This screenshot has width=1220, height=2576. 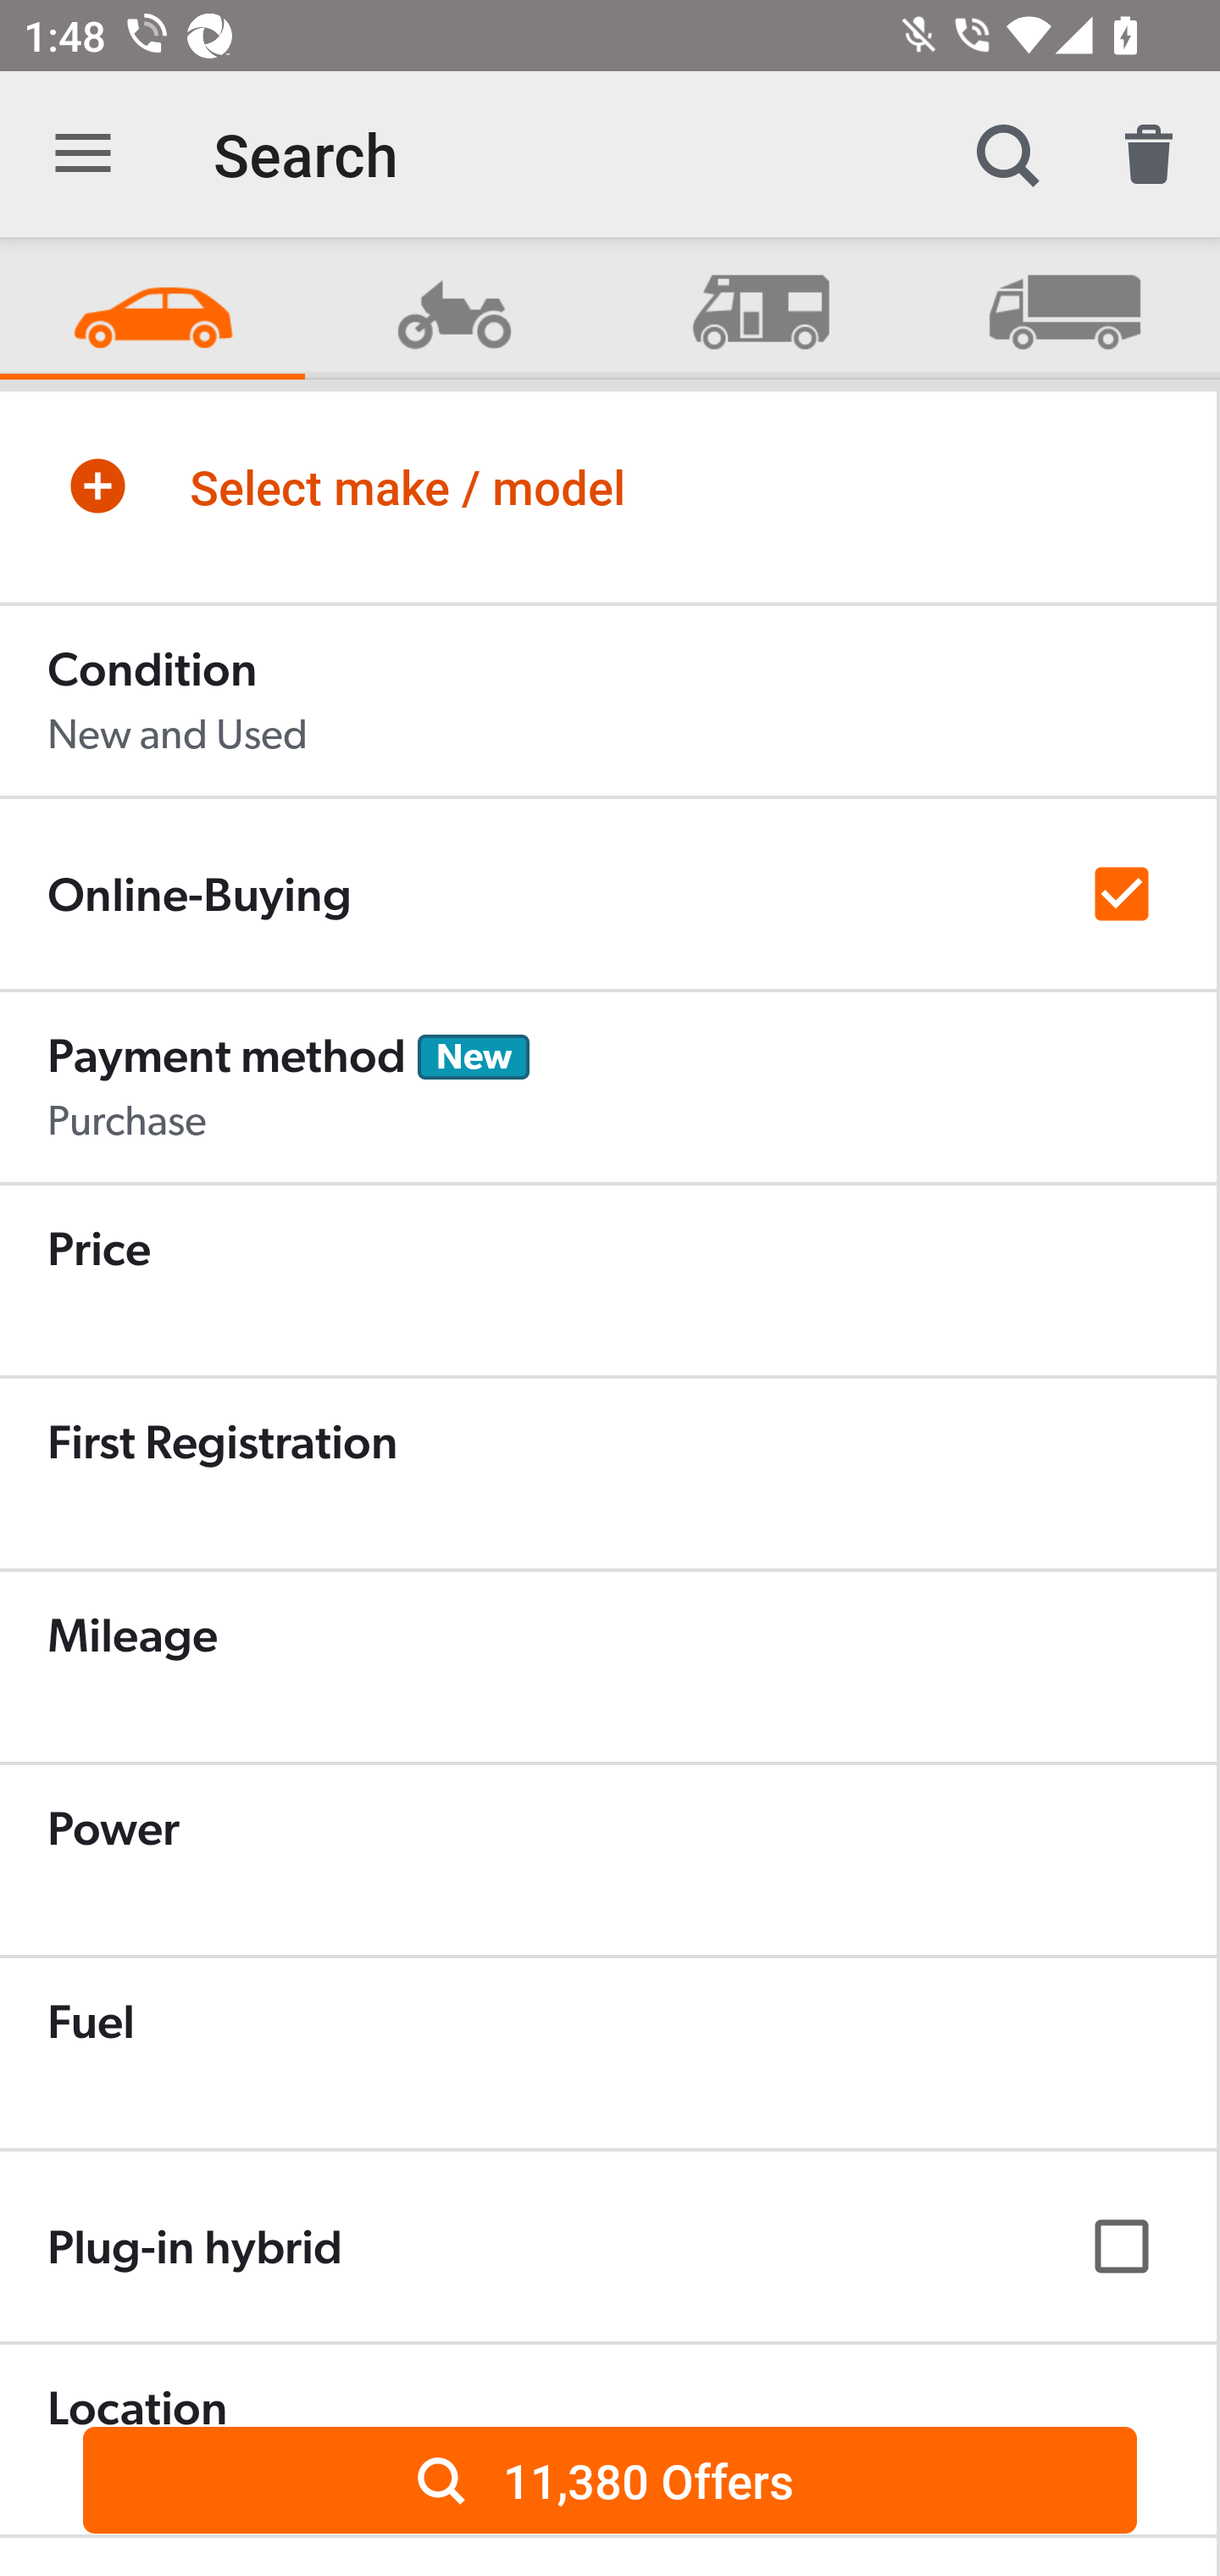 I want to click on Price, so click(x=608, y=1280).